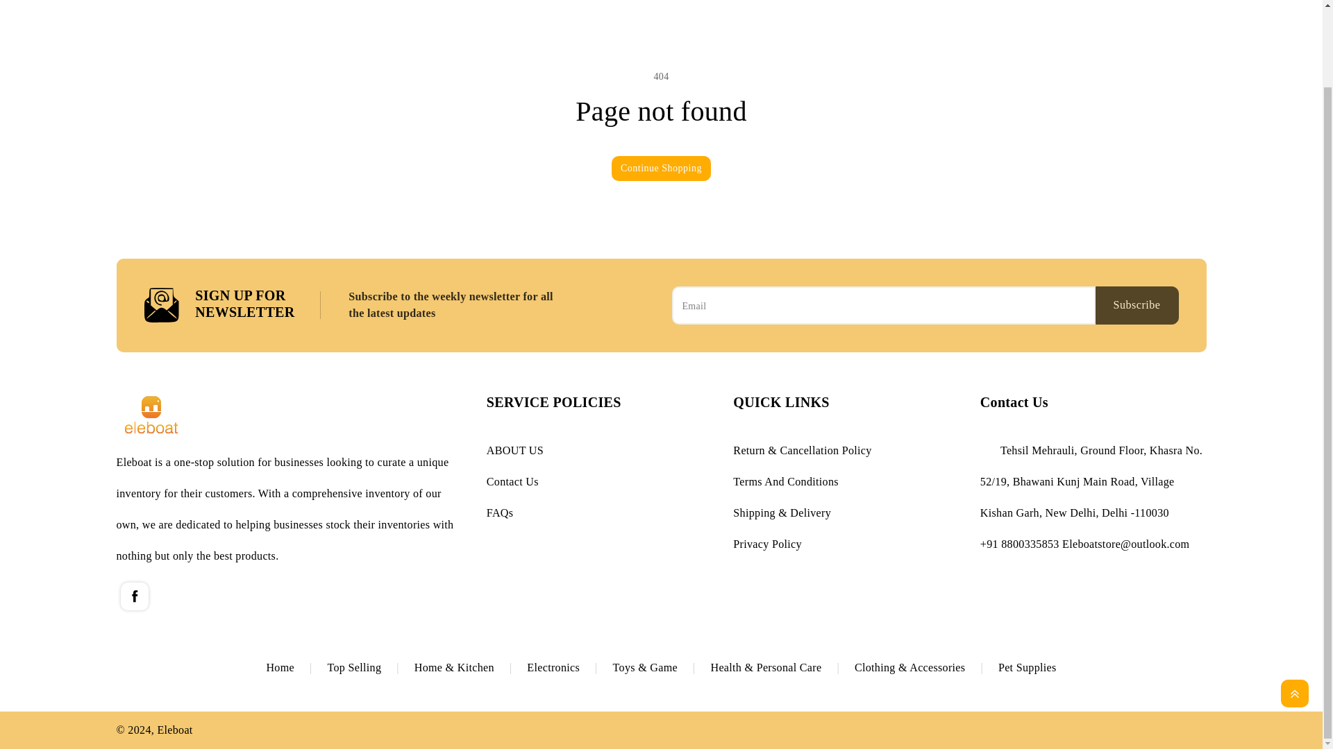 The height and width of the screenshot is (749, 1333). What do you see at coordinates (1295, 605) in the screenshot?
I see `Scroll to top` at bounding box center [1295, 605].